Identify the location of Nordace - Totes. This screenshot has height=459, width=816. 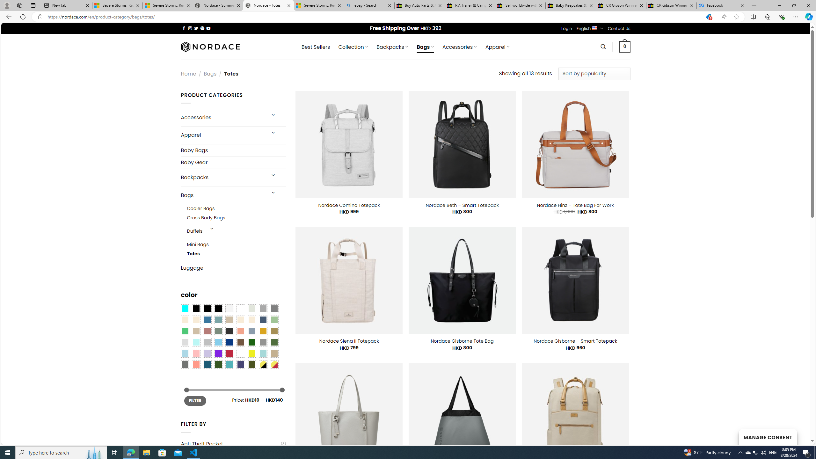
(268, 5).